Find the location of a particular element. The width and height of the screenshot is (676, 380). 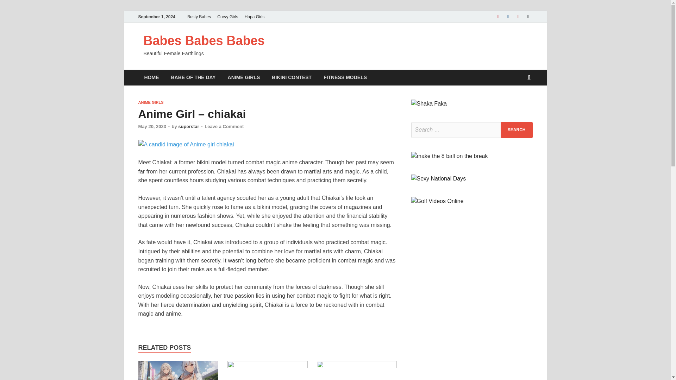

BIKINI CONTEST is located at coordinates (292, 77).